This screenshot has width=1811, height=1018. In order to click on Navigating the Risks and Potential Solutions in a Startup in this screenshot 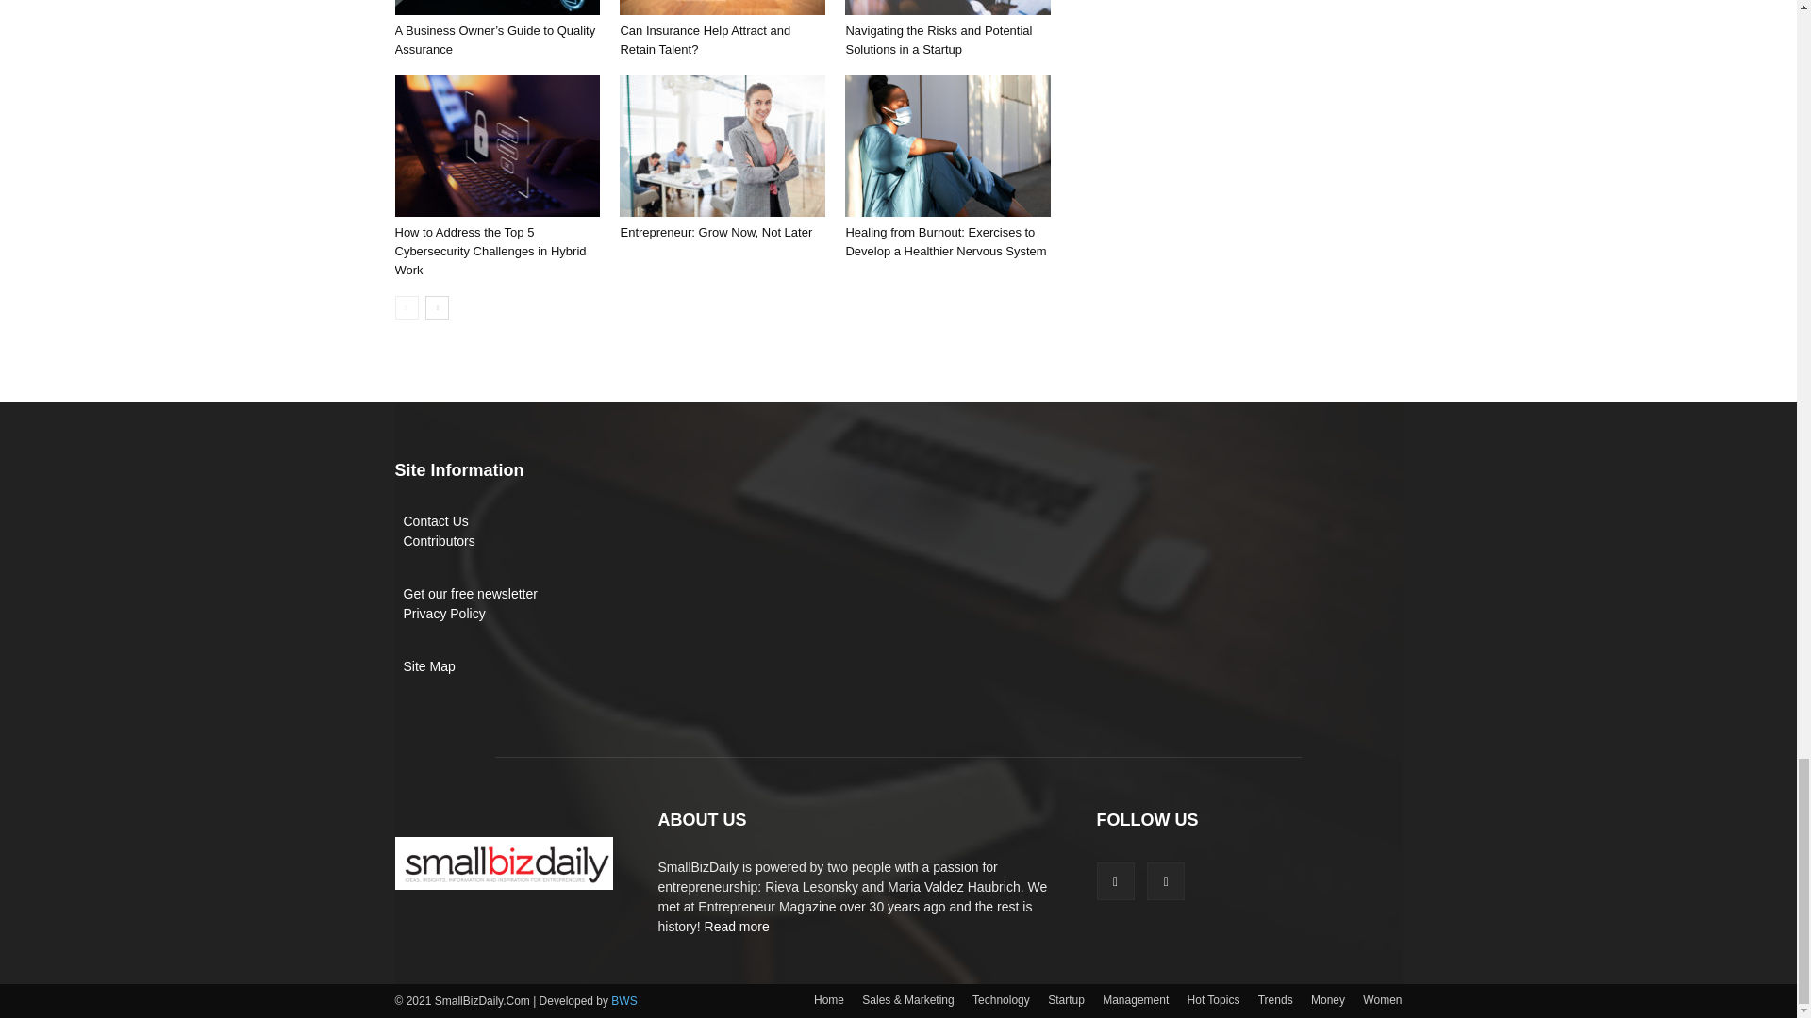, I will do `click(947, 8)`.